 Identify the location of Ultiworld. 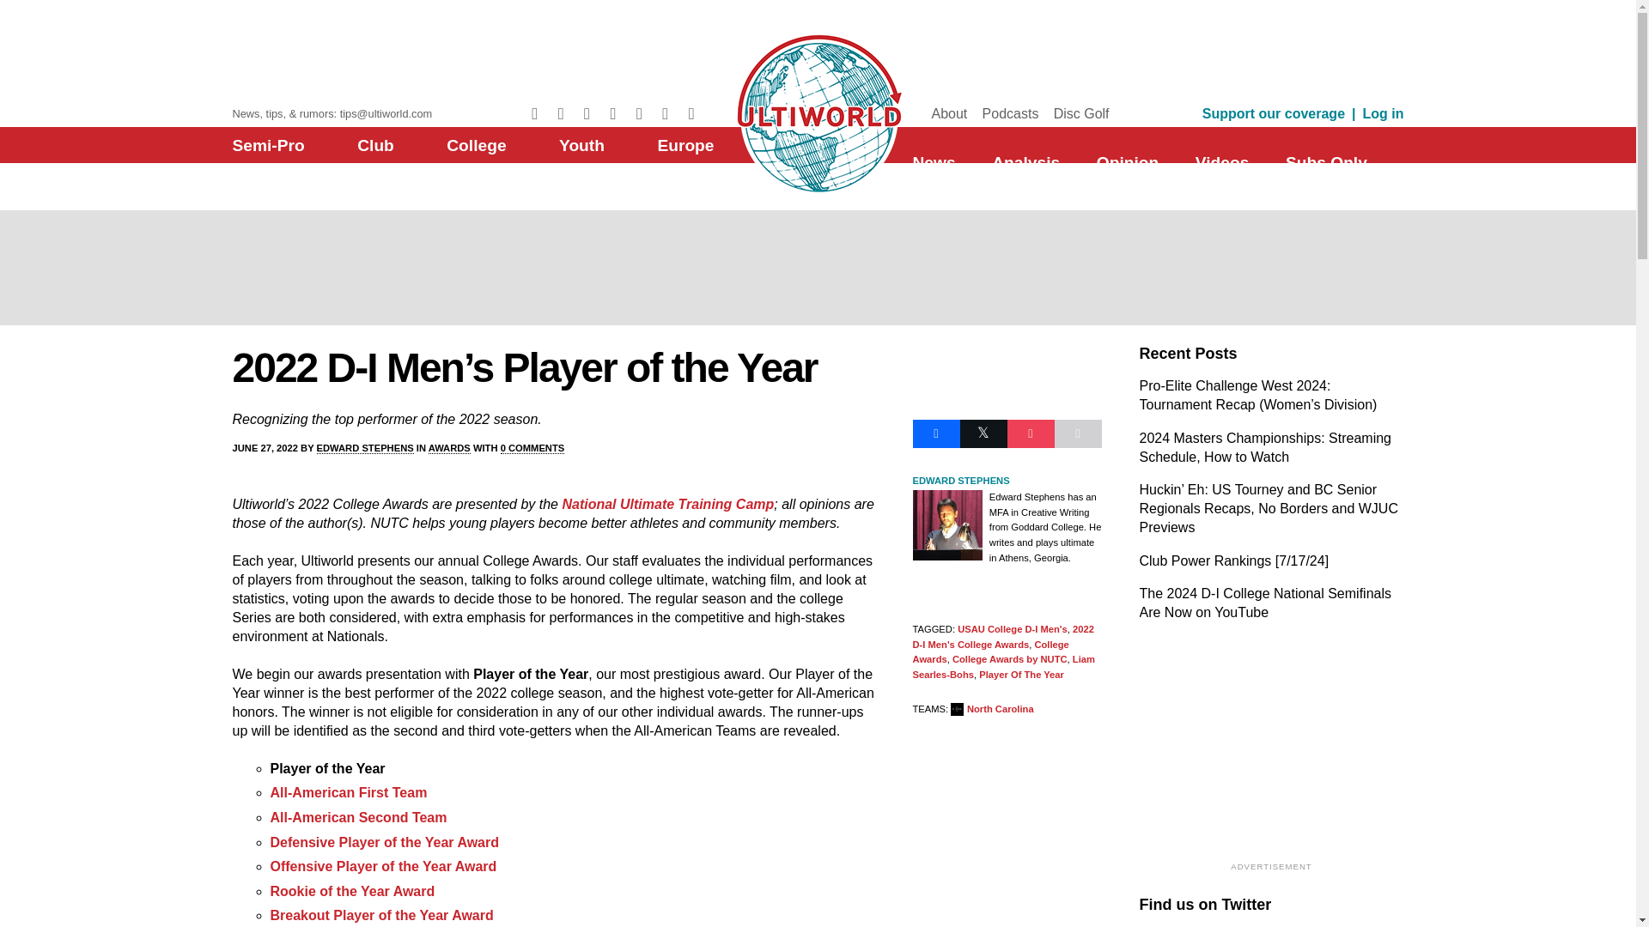
(818, 111).